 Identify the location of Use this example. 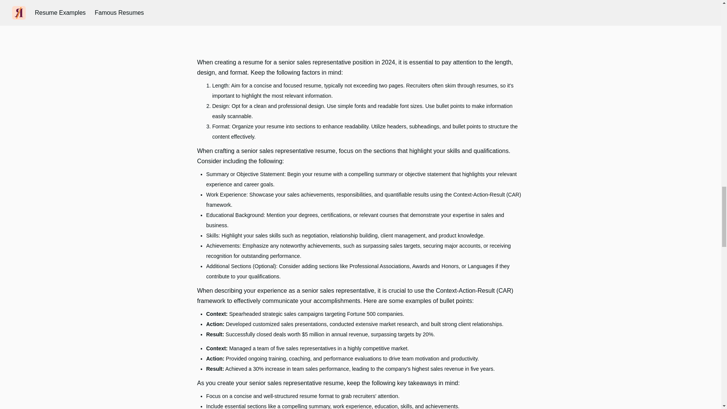
(360, 3).